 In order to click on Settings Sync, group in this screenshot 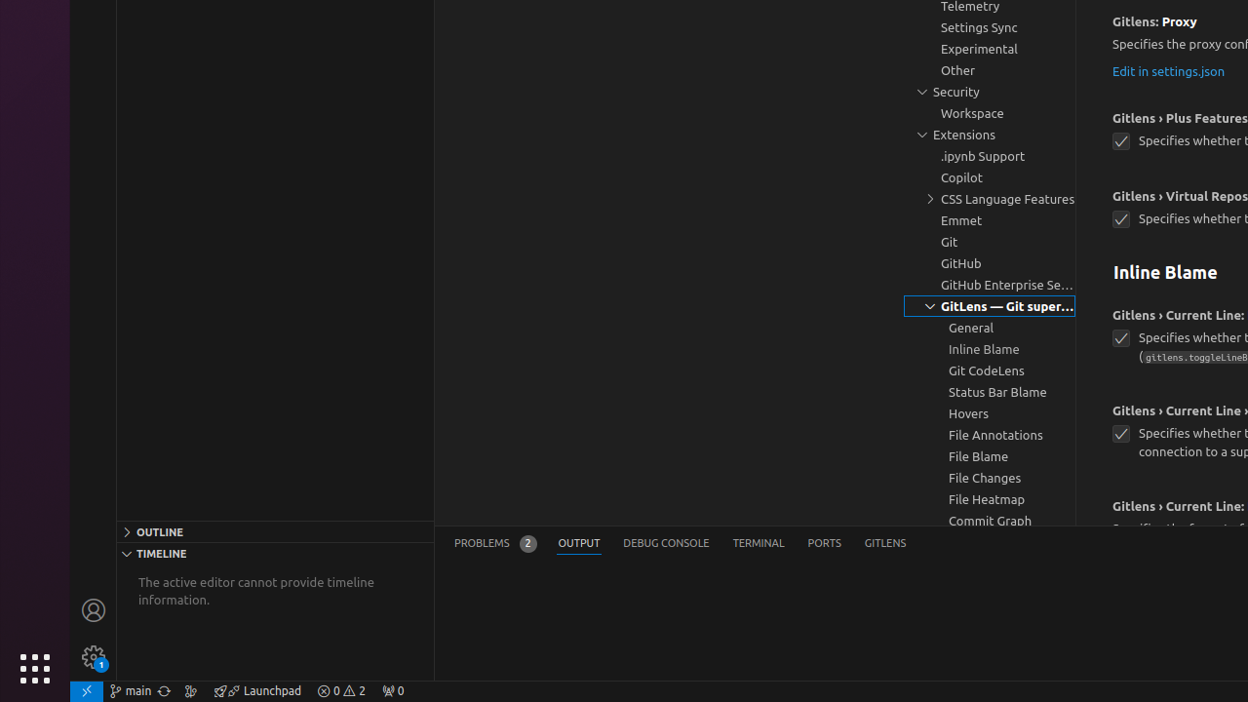, I will do `click(990, 27)`.